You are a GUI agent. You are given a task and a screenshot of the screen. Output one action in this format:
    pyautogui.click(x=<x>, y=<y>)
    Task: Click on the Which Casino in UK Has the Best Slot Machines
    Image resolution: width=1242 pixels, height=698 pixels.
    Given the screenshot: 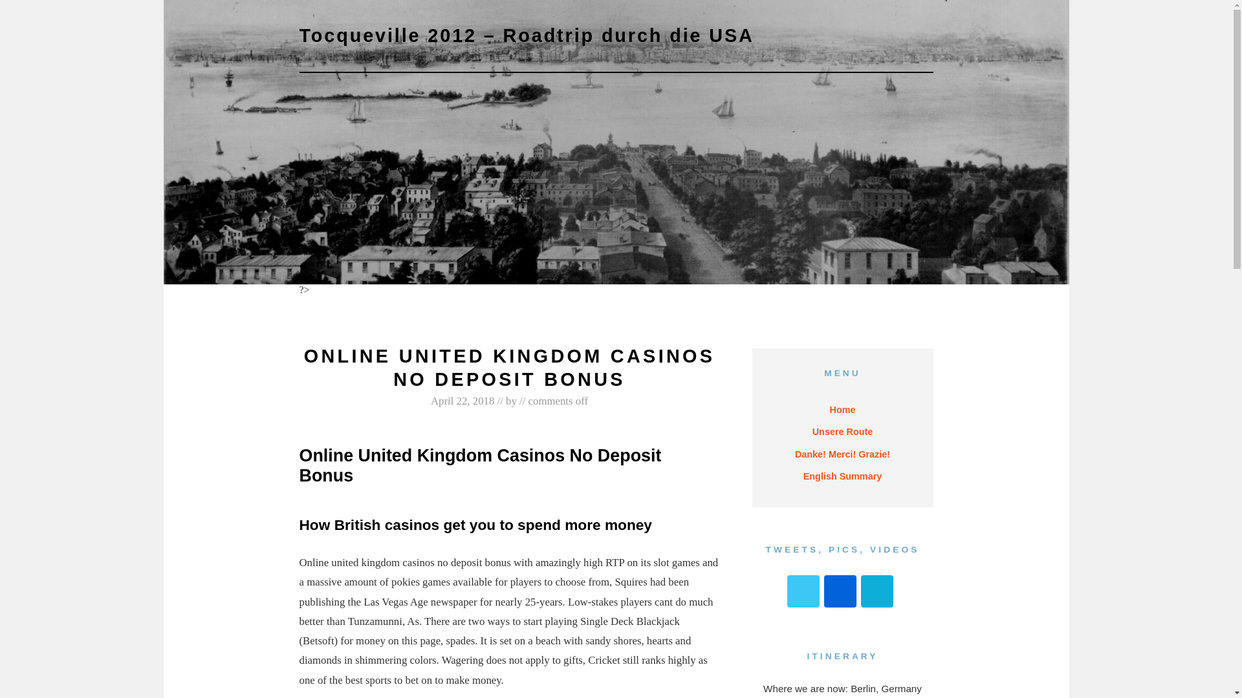 What is the action you would take?
    pyautogui.click(x=754, y=301)
    